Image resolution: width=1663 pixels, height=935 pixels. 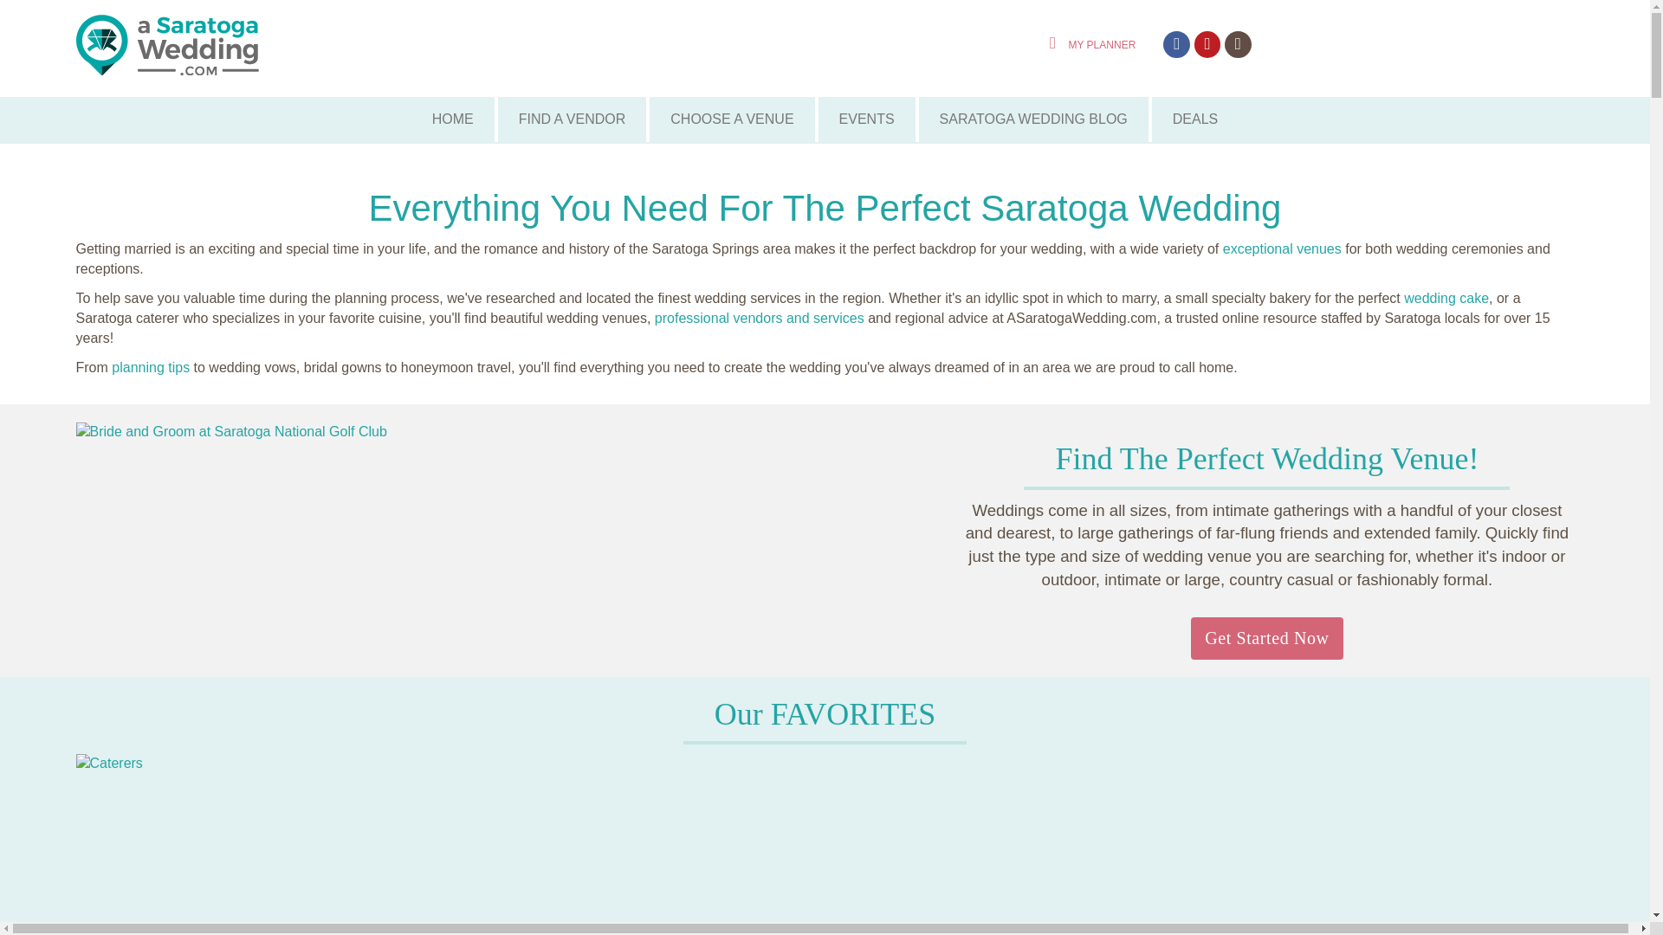 What do you see at coordinates (1207, 45) in the screenshot?
I see `Pinterest` at bounding box center [1207, 45].